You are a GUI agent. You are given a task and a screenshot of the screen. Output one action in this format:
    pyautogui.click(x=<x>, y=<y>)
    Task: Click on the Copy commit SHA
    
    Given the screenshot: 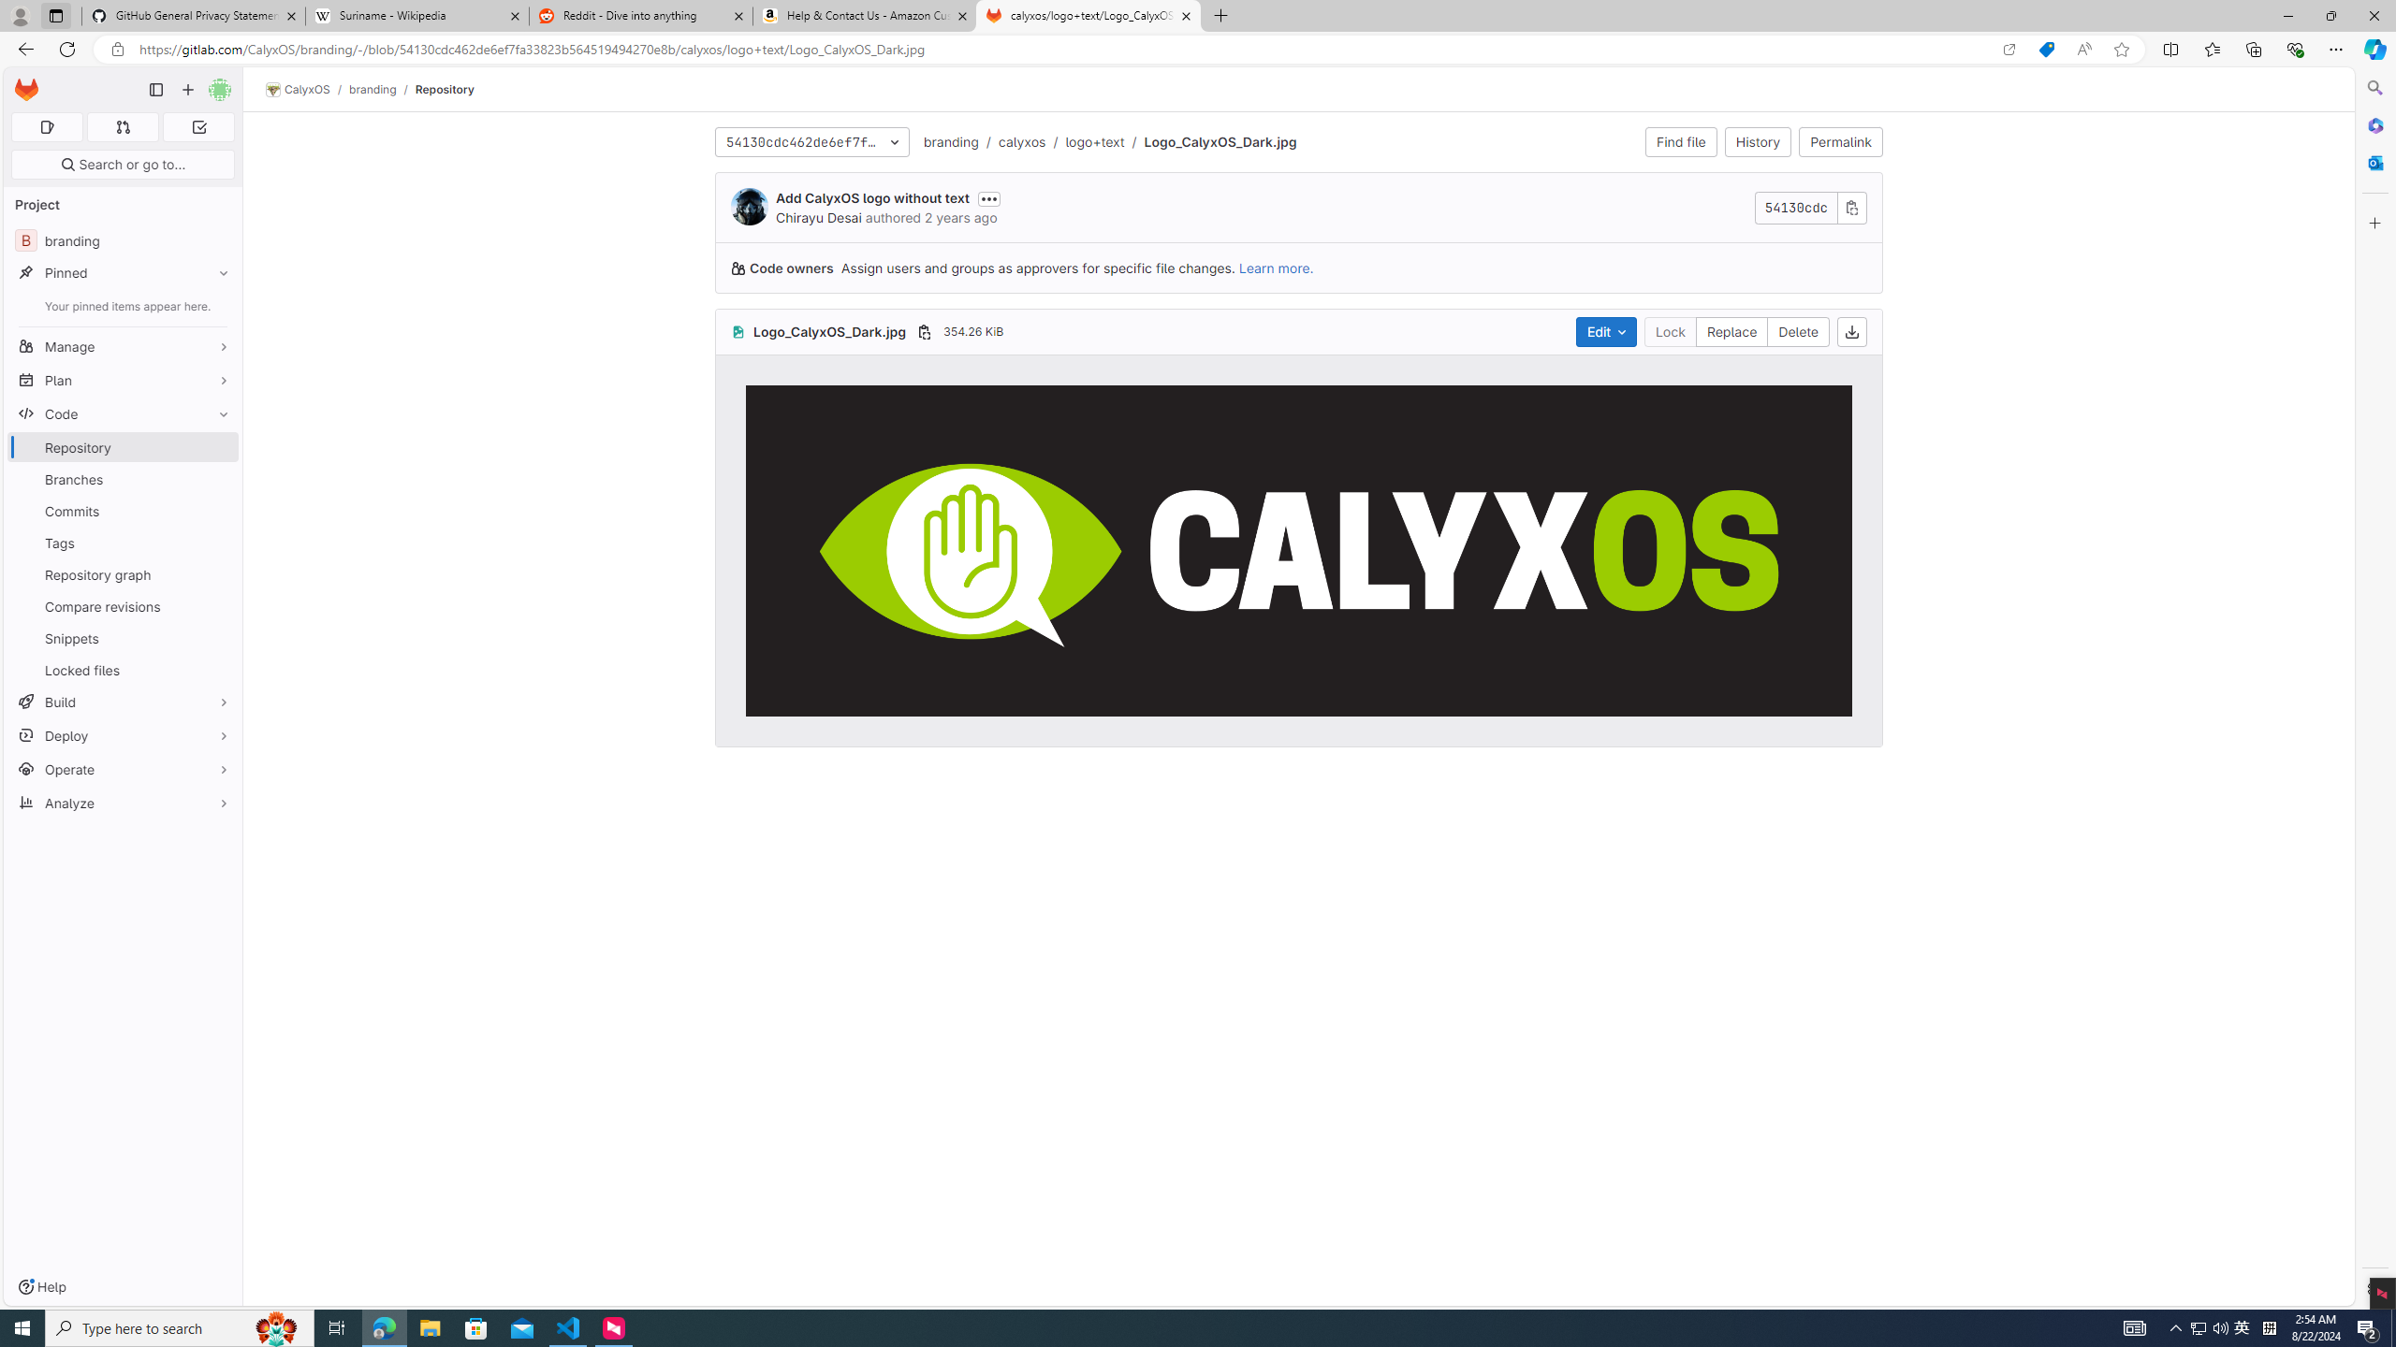 What is the action you would take?
    pyautogui.click(x=1851, y=208)
    